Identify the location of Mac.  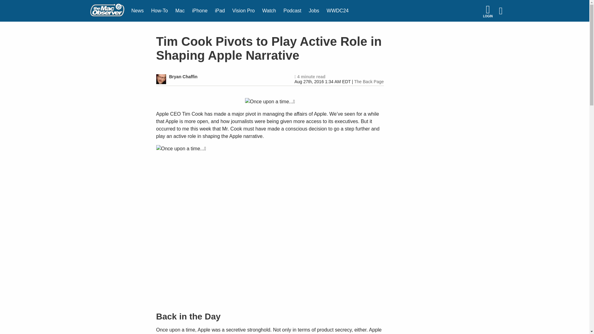
(180, 11).